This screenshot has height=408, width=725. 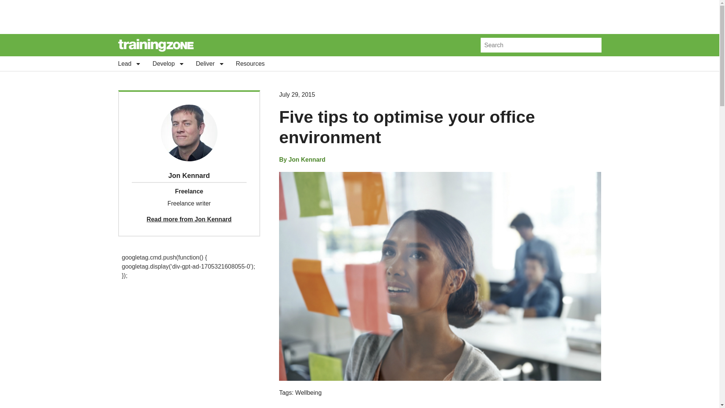 I want to click on Wellbeing, so click(x=308, y=393).